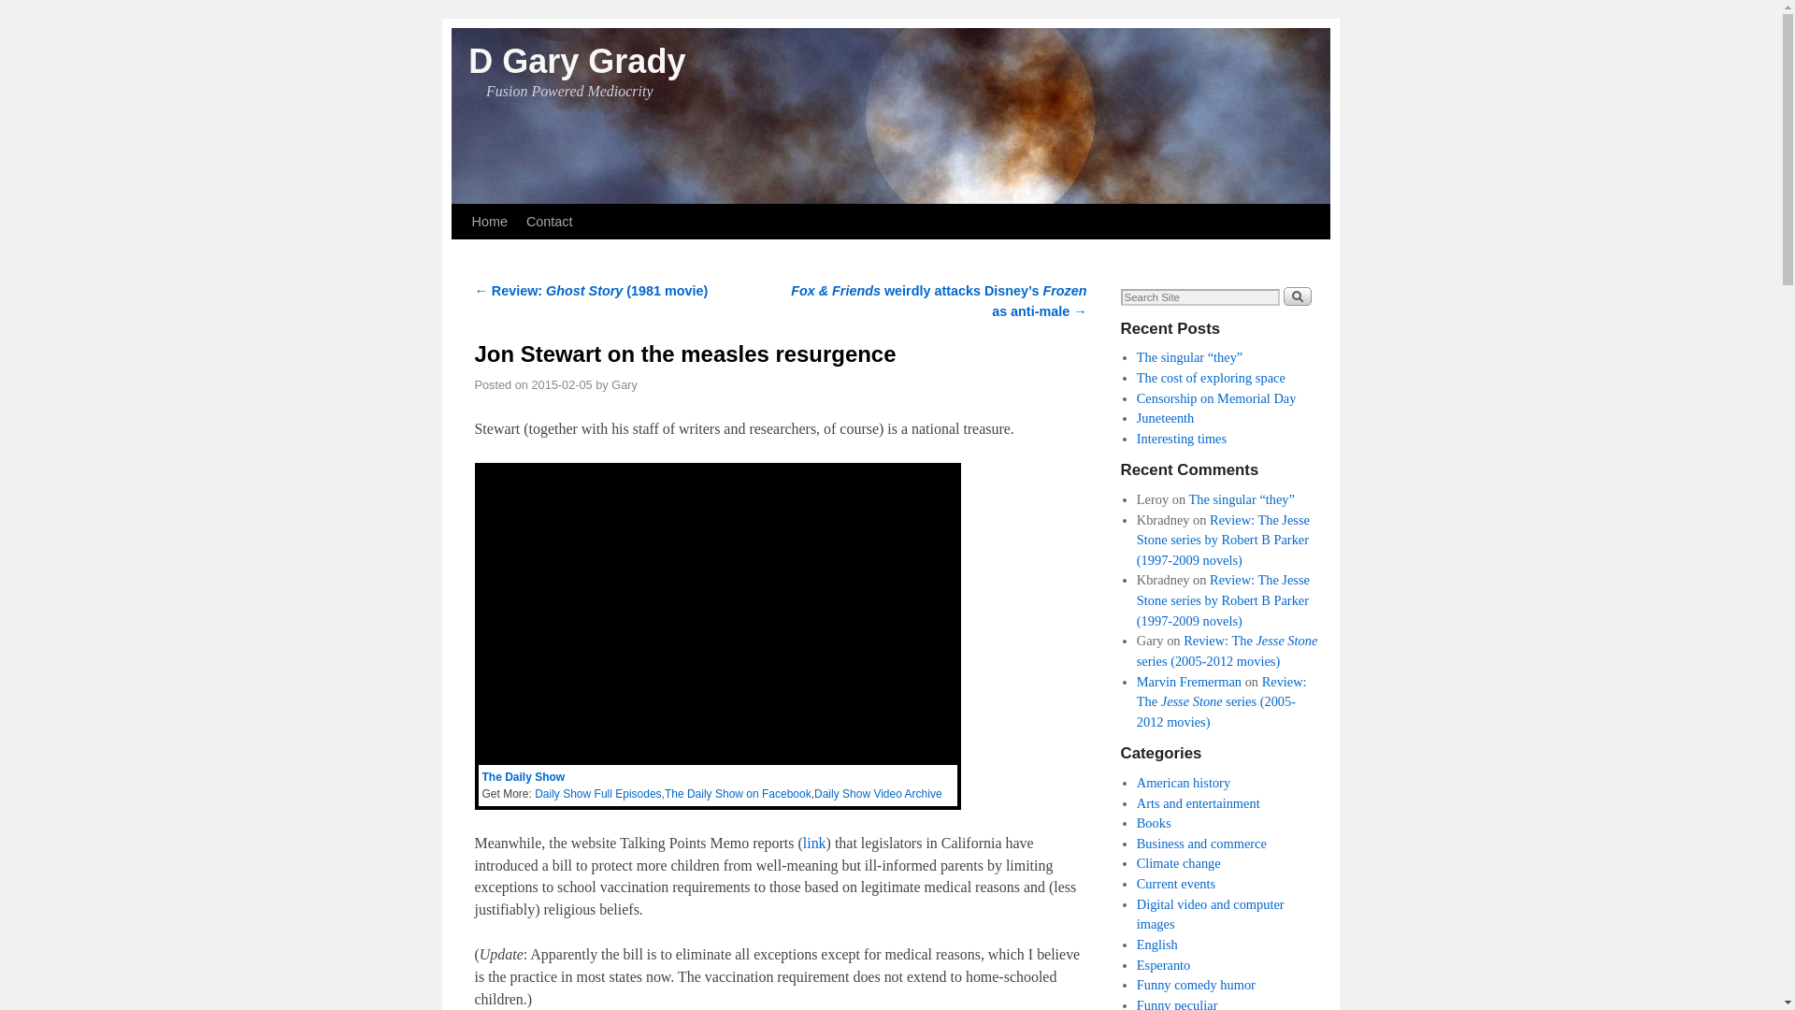  What do you see at coordinates (488, 221) in the screenshot?
I see `Home` at bounding box center [488, 221].